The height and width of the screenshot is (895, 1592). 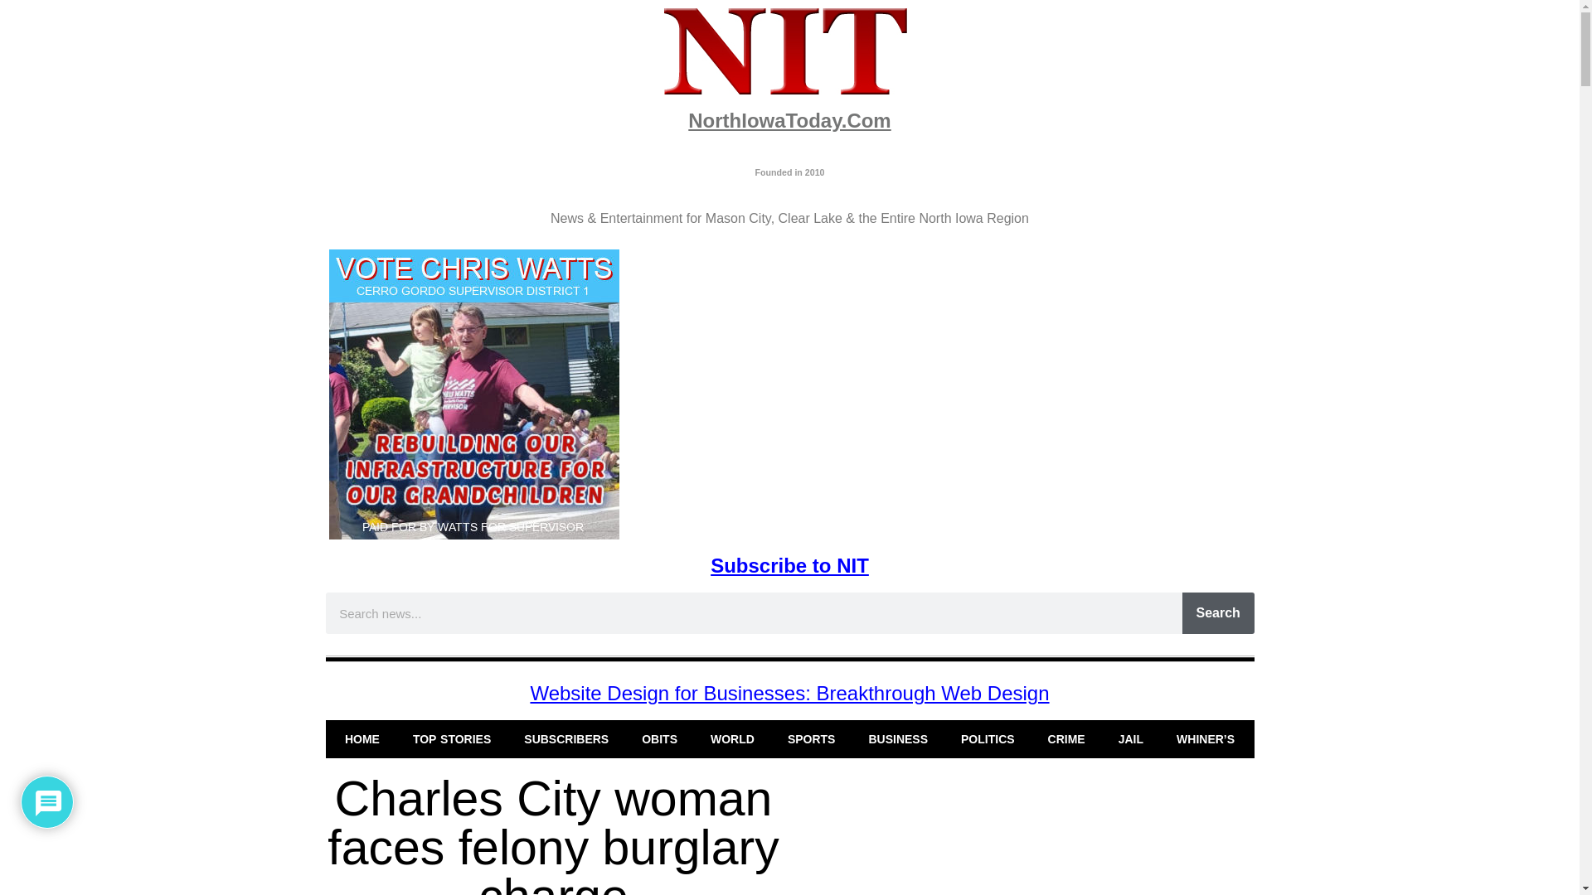 I want to click on POLITICS, so click(x=988, y=739).